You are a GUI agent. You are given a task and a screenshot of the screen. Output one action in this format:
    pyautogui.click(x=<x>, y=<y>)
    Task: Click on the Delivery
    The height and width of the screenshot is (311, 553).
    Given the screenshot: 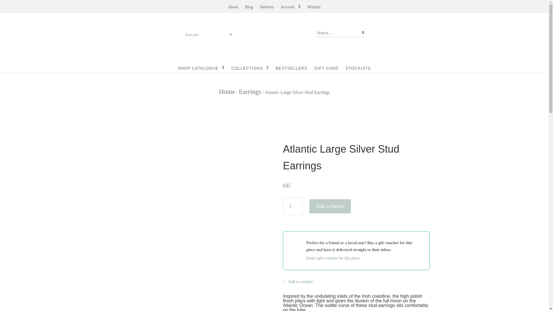 What is the action you would take?
    pyautogui.click(x=267, y=8)
    